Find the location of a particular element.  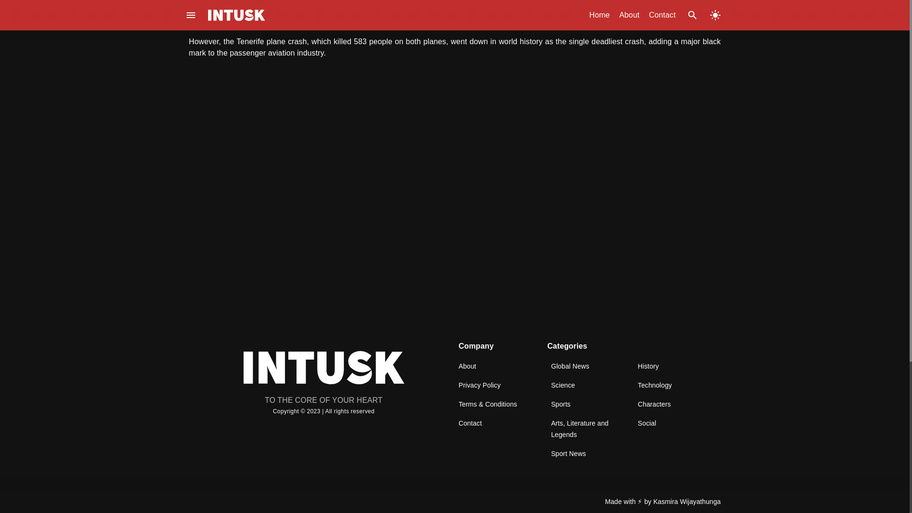

Sports is located at coordinates (560, 404).